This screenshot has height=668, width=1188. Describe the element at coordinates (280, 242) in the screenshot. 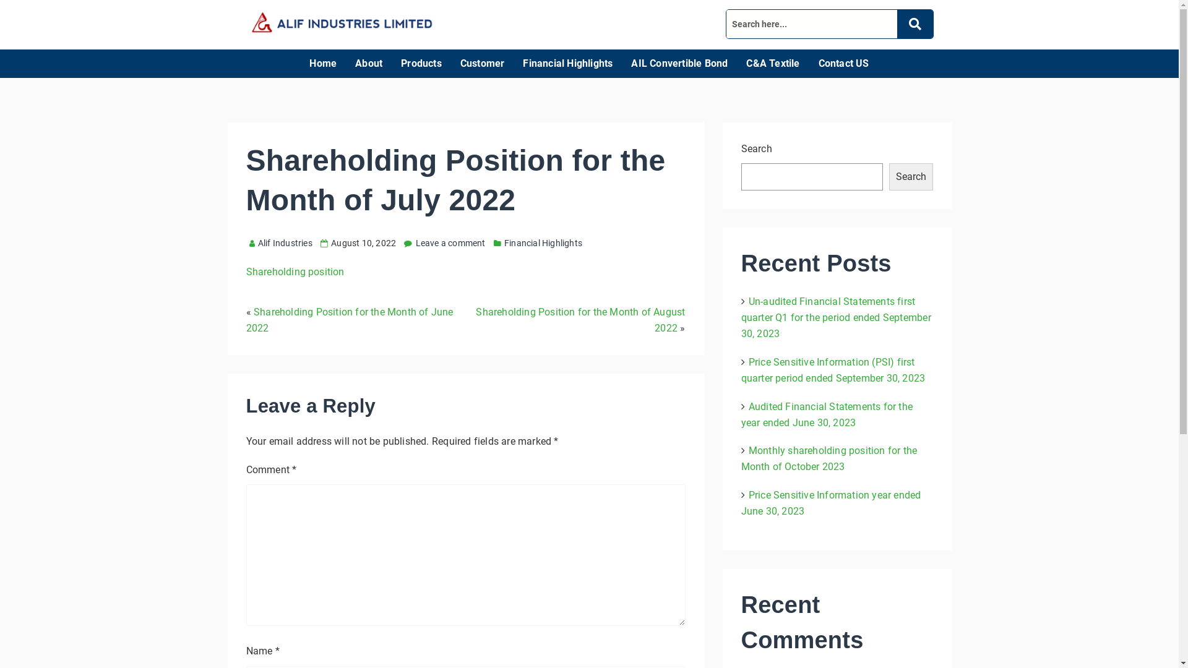

I see `Alif Industries` at that location.